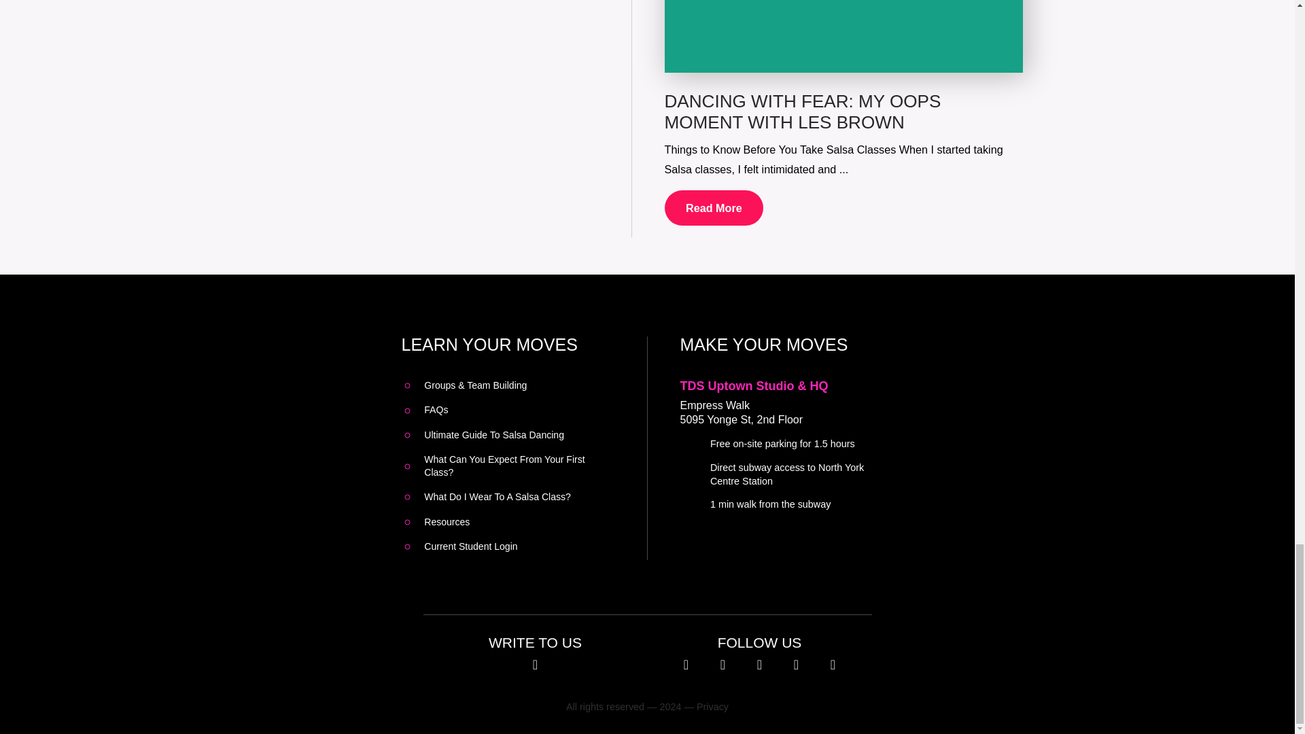 This screenshot has width=1305, height=734. I want to click on Current Student Login, so click(470, 546).